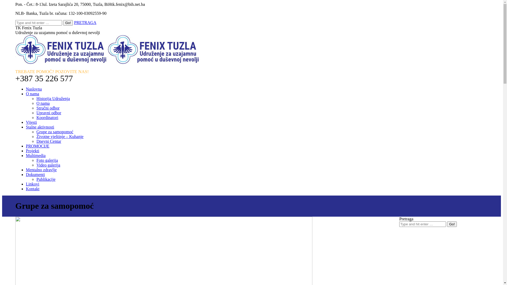 The image size is (507, 285). Describe the element at coordinates (452, 224) in the screenshot. I see `Go!` at that location.